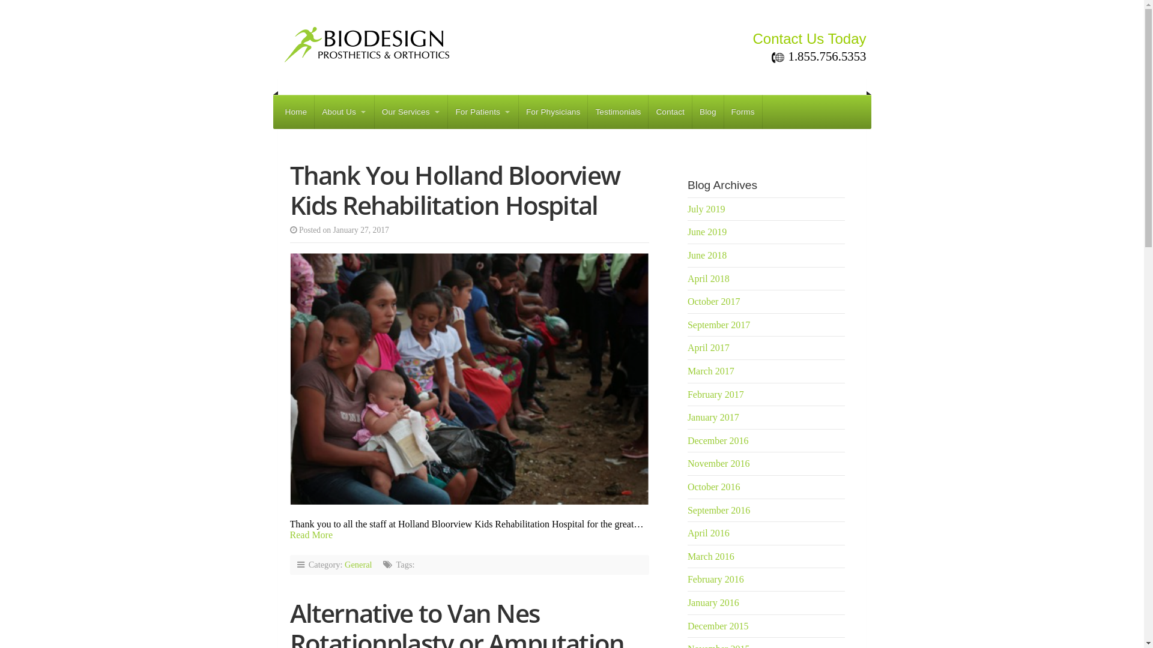  Describe the element at coordinates (709, 348) in the screenshot. I see `April 2017` at that location.